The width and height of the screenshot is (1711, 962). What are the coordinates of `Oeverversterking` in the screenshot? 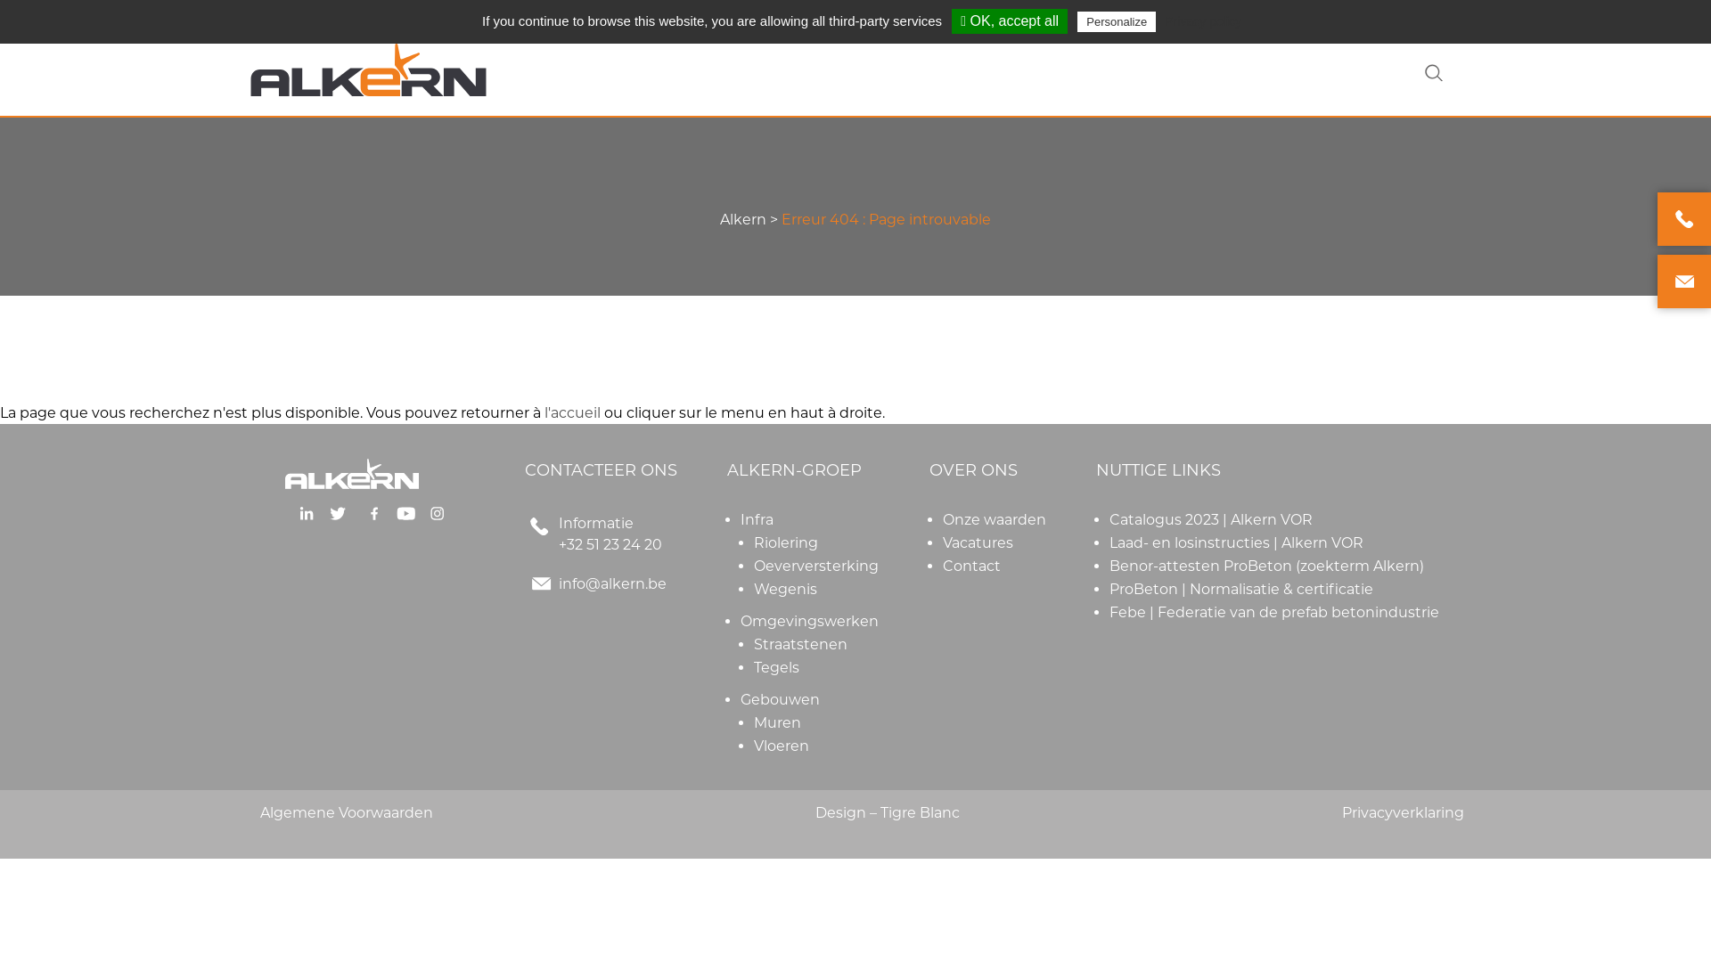 It's located at (816, 567).